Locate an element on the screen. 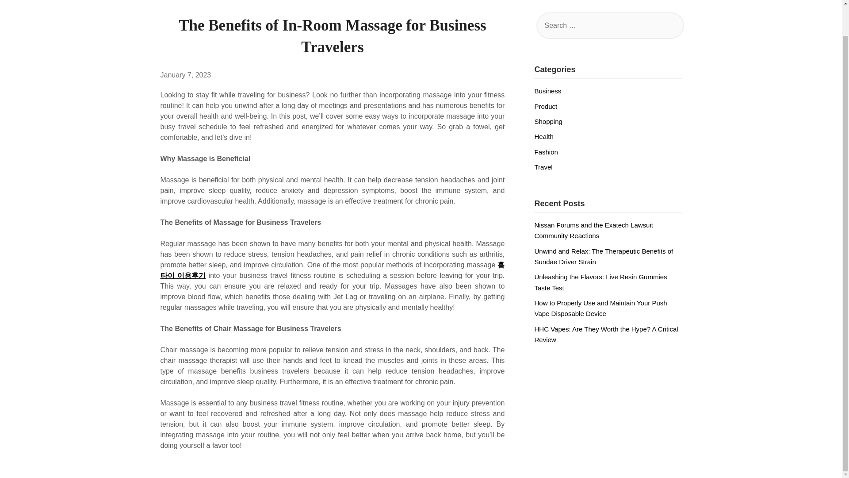 This screenshot has width=849, height=478. Product is located at coordinates (545, 106).